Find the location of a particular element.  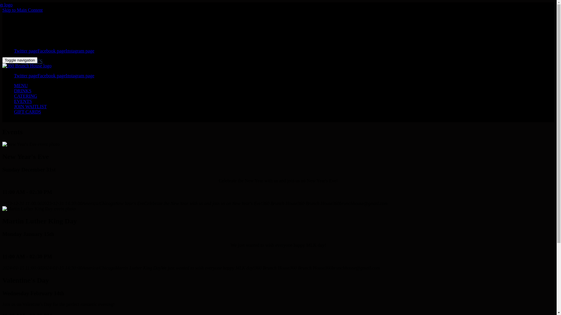

CATERING is located at coordinates (35, 40).